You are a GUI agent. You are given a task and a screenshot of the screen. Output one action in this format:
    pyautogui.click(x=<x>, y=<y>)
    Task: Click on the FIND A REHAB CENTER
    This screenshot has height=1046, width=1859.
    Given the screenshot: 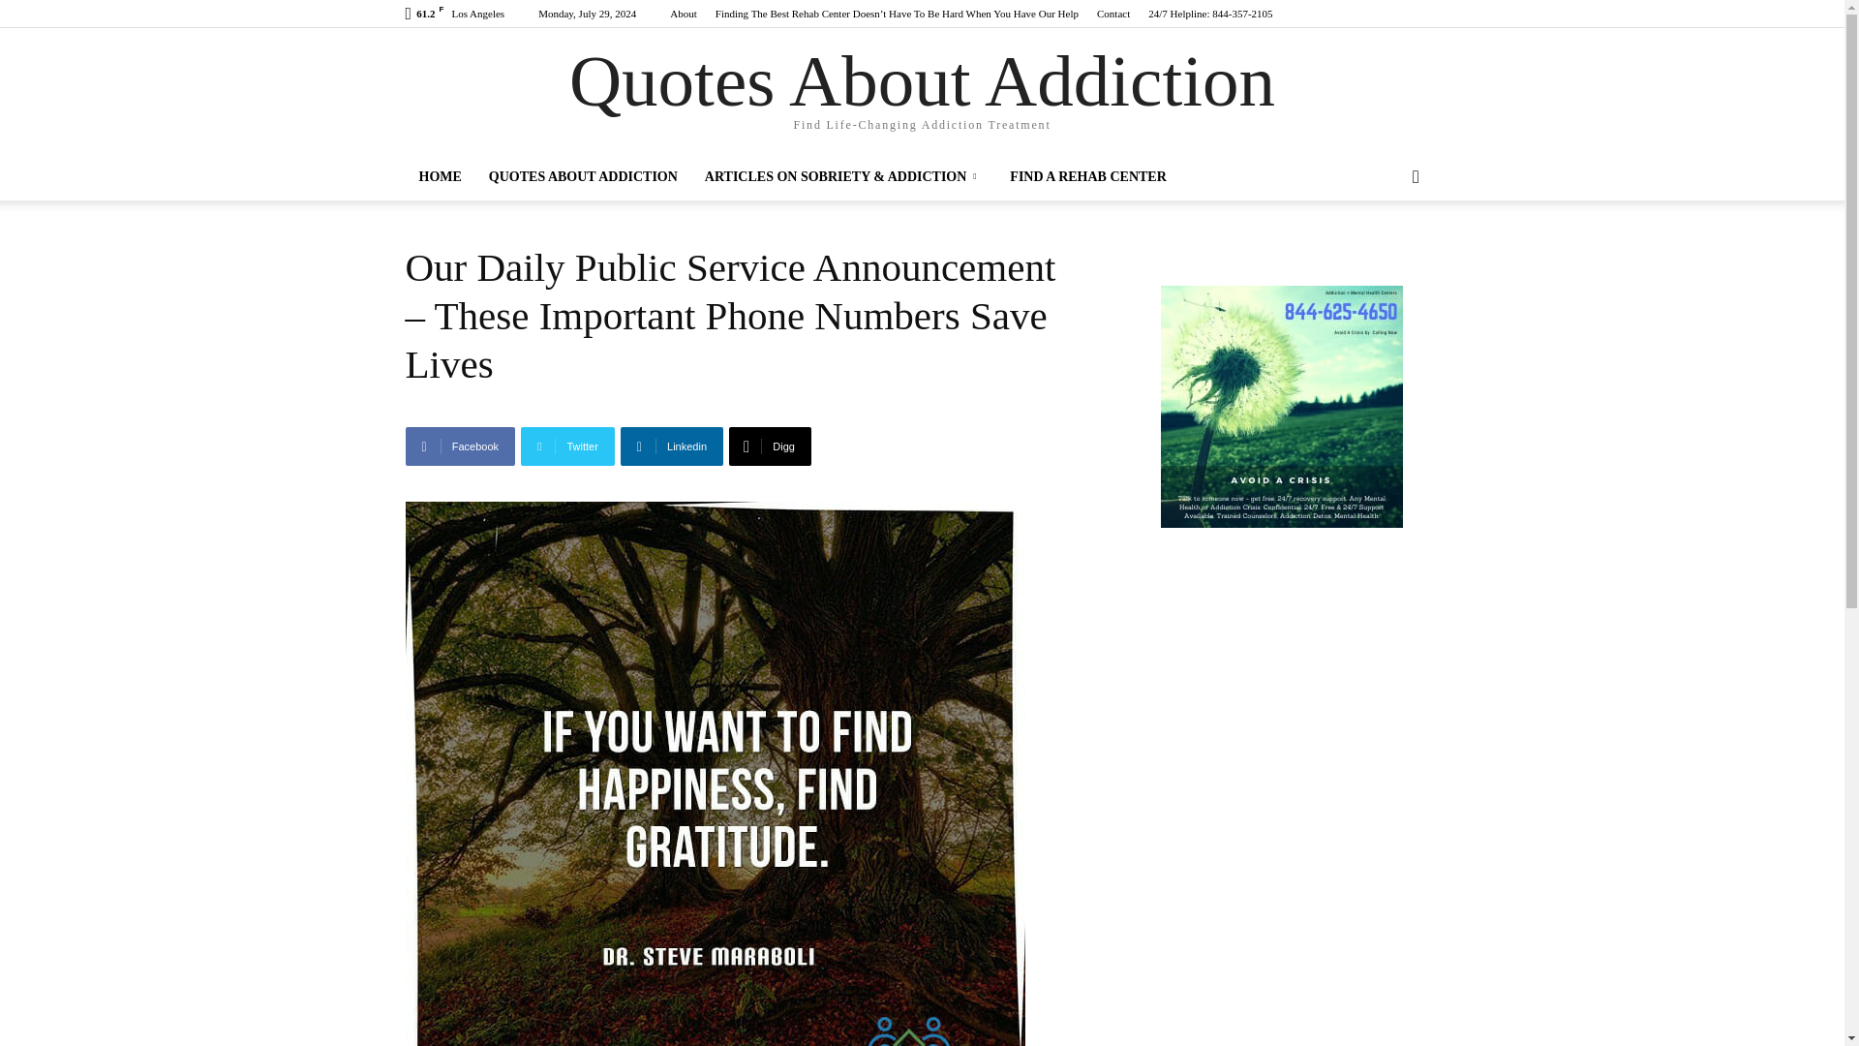 What is the action you would take?
    pyautogui.click(x=1087, y=176)
    